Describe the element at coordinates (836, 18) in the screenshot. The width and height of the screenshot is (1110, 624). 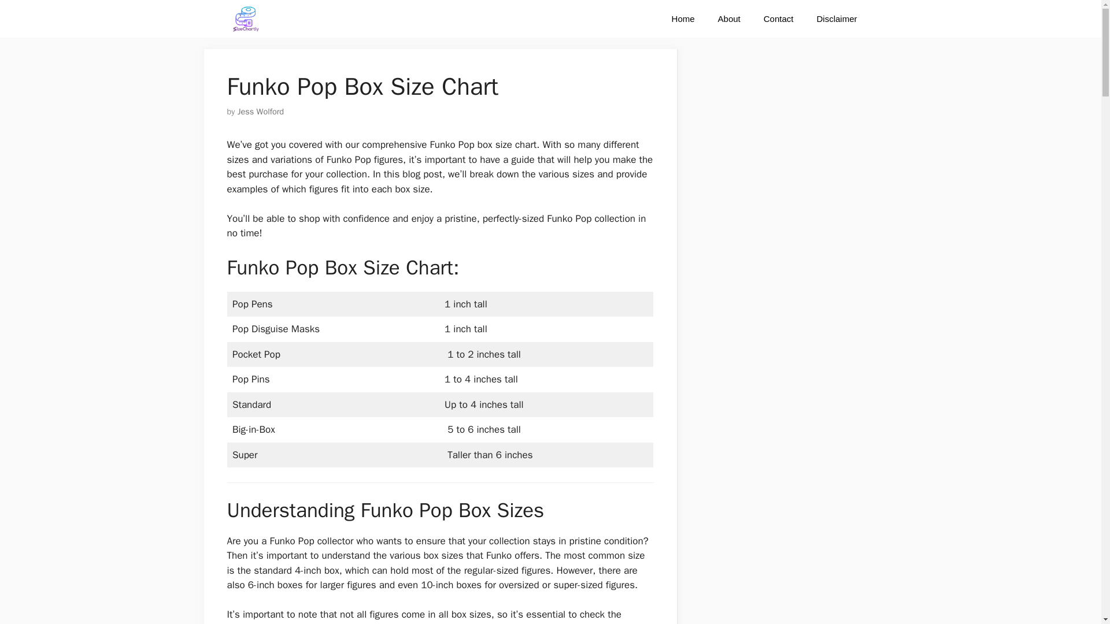
I see `Disclaimer` at that location.